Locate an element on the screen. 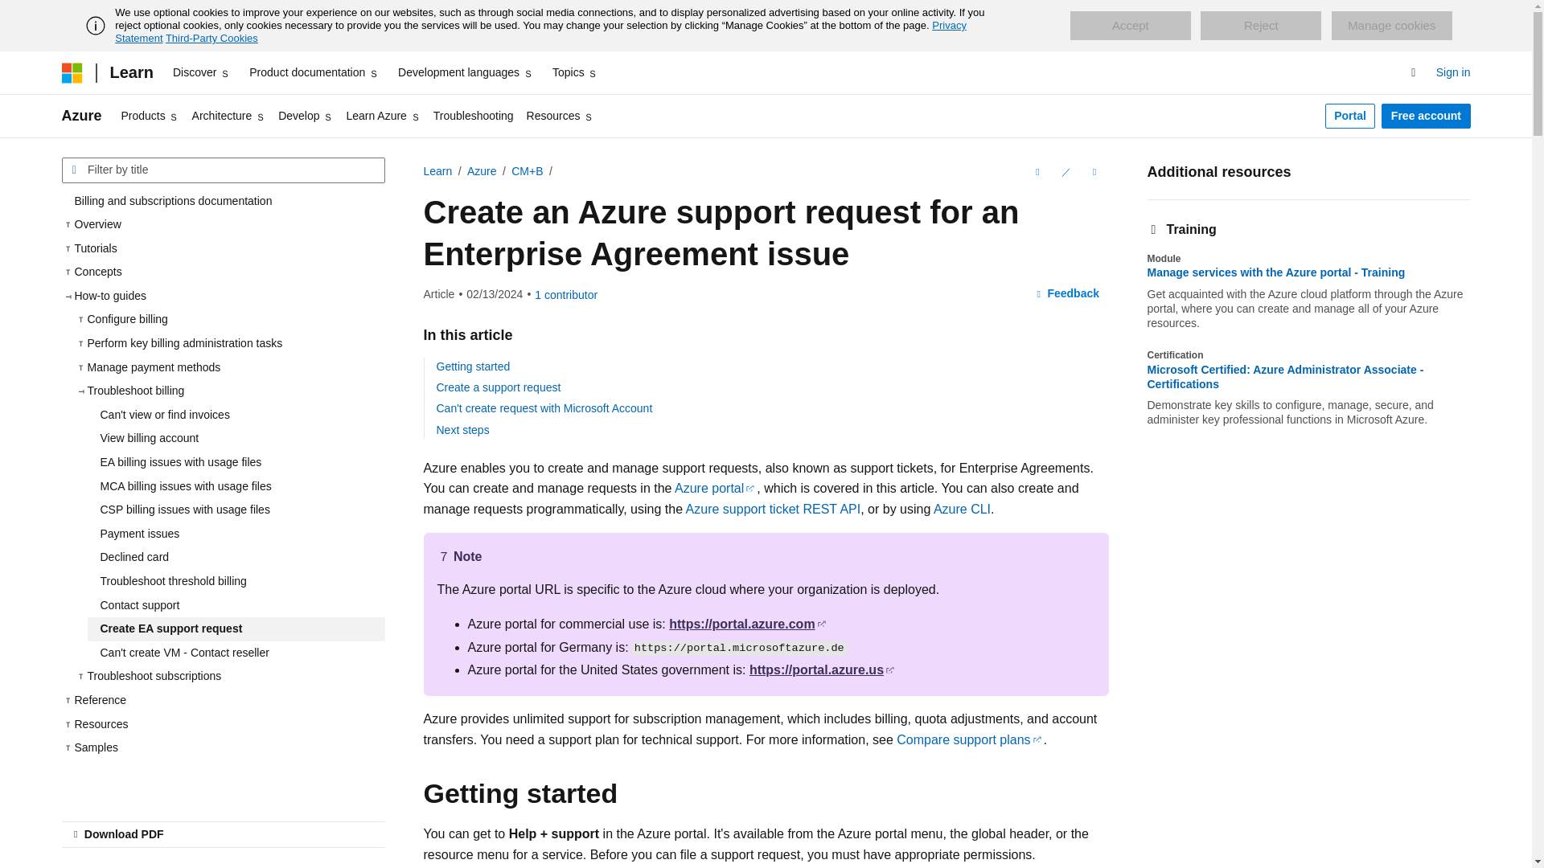 This screenshot has height=868, width=1544. Reject is located at coordinates (1261, 26).